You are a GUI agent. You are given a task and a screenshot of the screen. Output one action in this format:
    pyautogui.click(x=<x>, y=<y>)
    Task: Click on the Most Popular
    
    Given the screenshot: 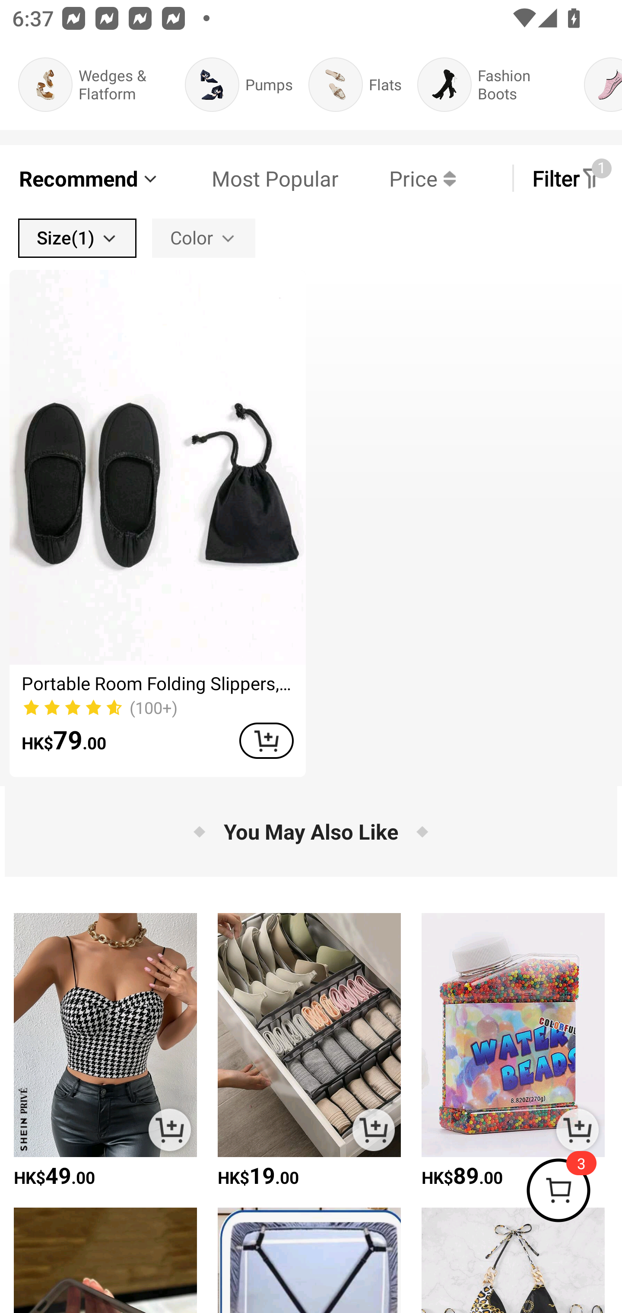 What is the action you would take?
    pyautogui.click(x=249, y=178)
    